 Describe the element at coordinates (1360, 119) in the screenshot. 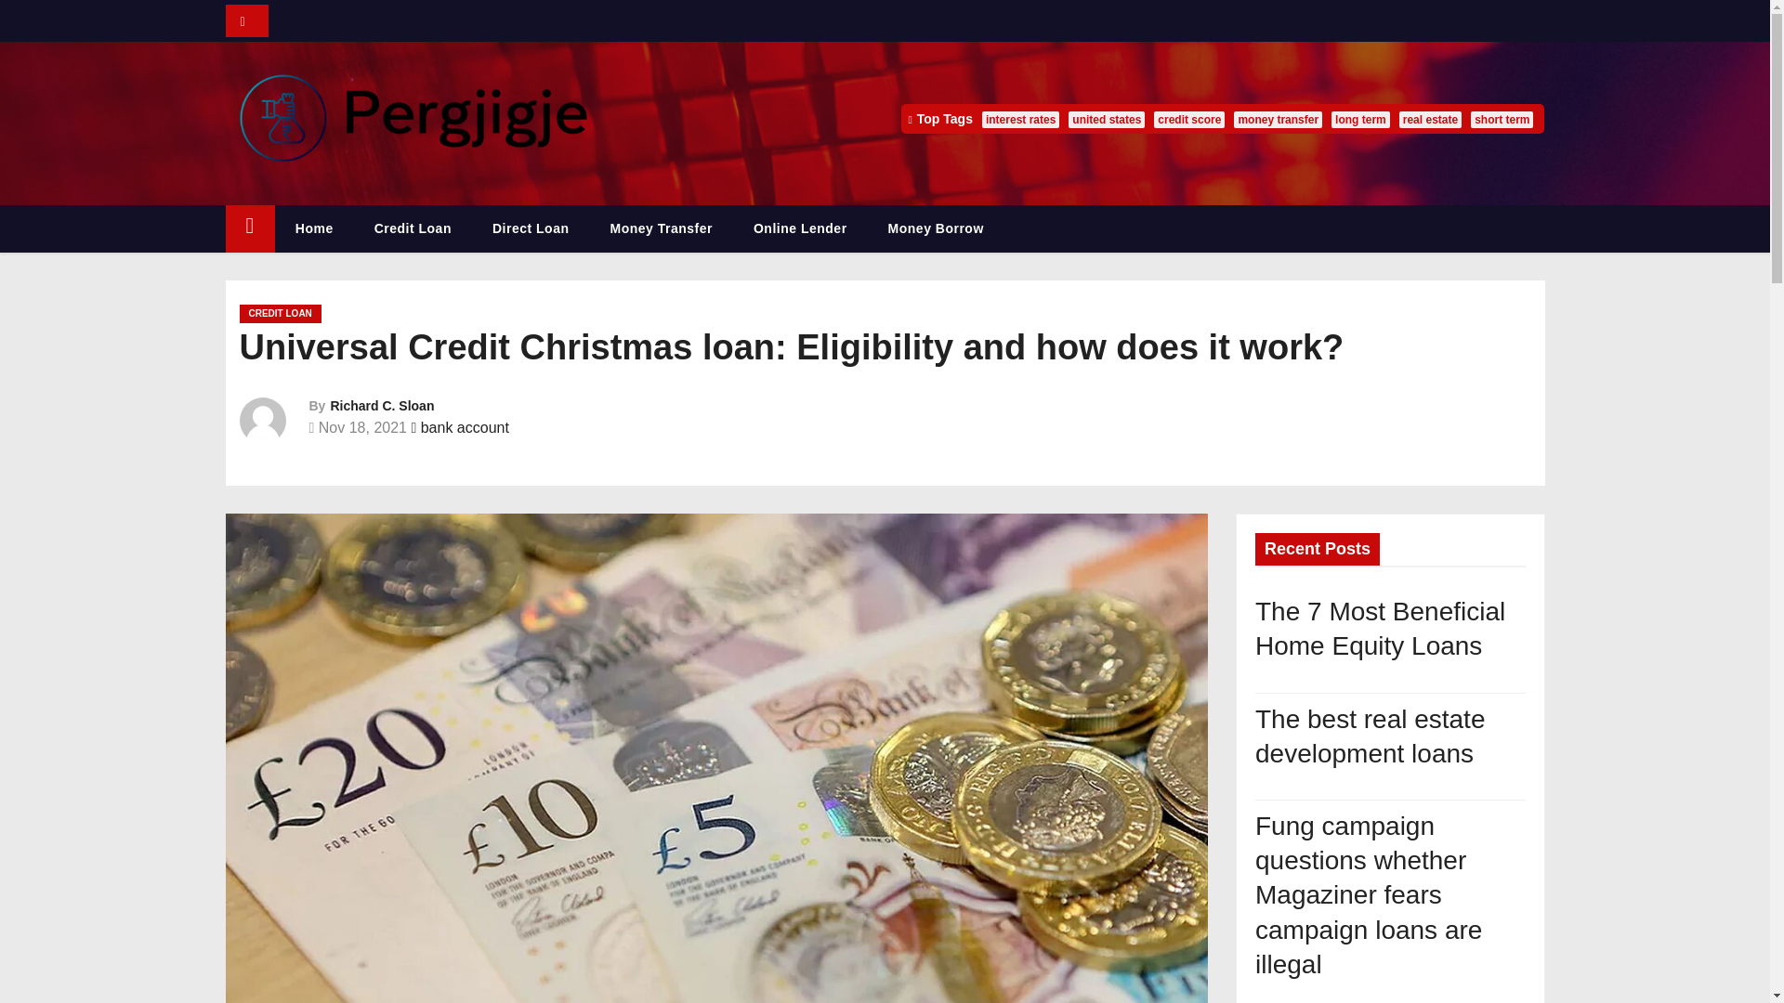

I see `long term` at that location.